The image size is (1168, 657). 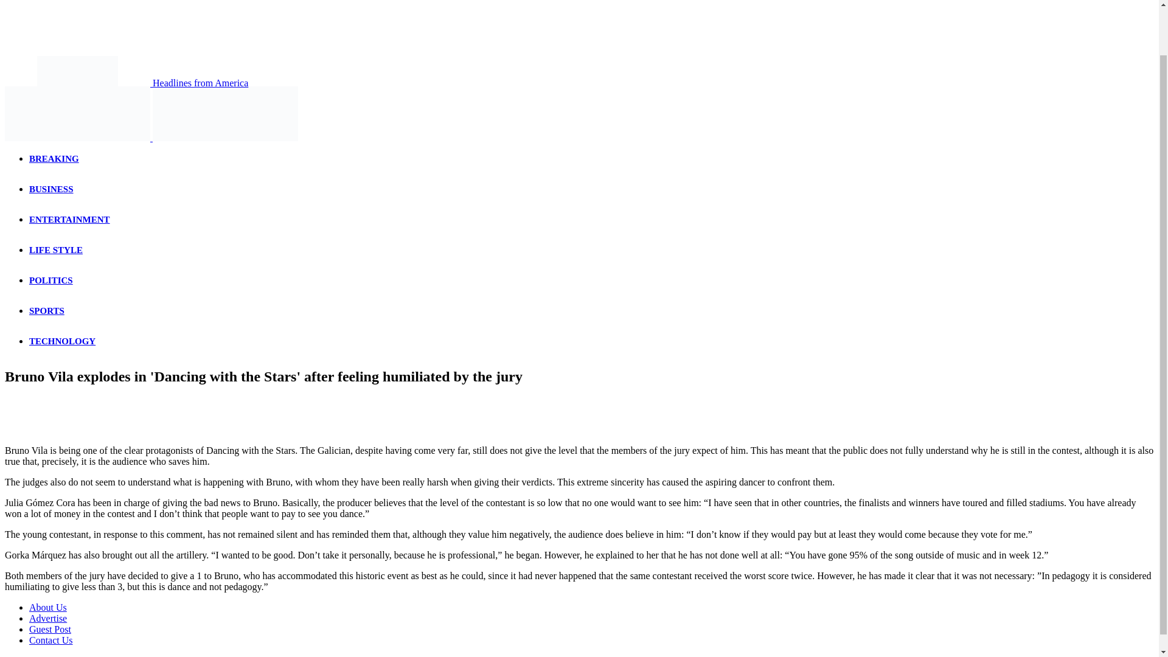 I want to click on Daily News and Headlines from US, so click(x=77, y=71).